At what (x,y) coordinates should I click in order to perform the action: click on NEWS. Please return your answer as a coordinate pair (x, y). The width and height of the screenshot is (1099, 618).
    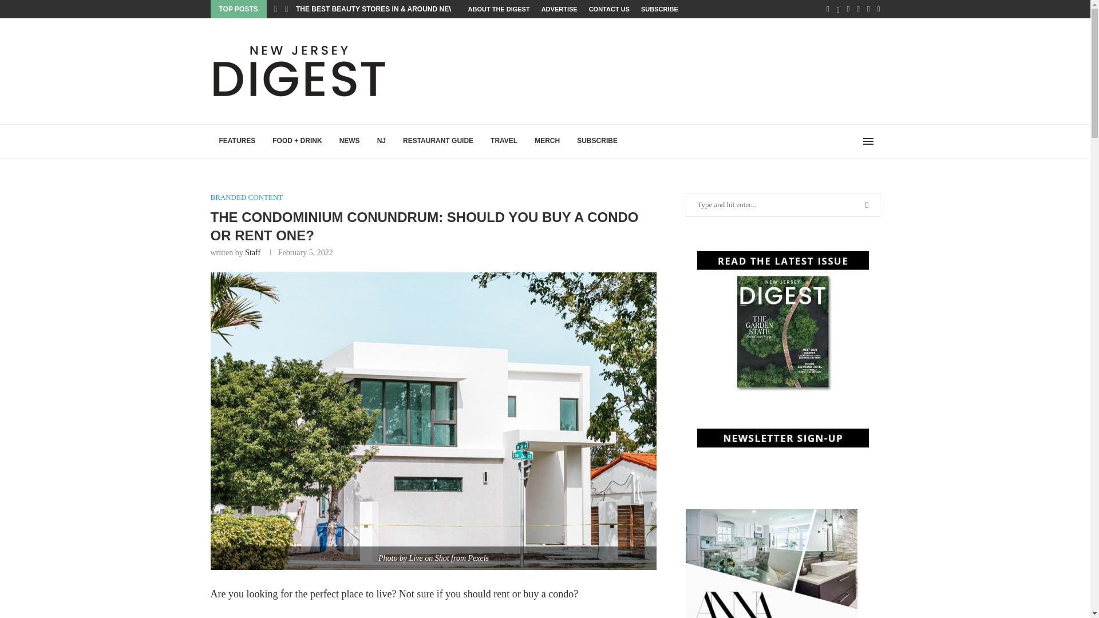
    Looking at the image, I should click on (349, 141).